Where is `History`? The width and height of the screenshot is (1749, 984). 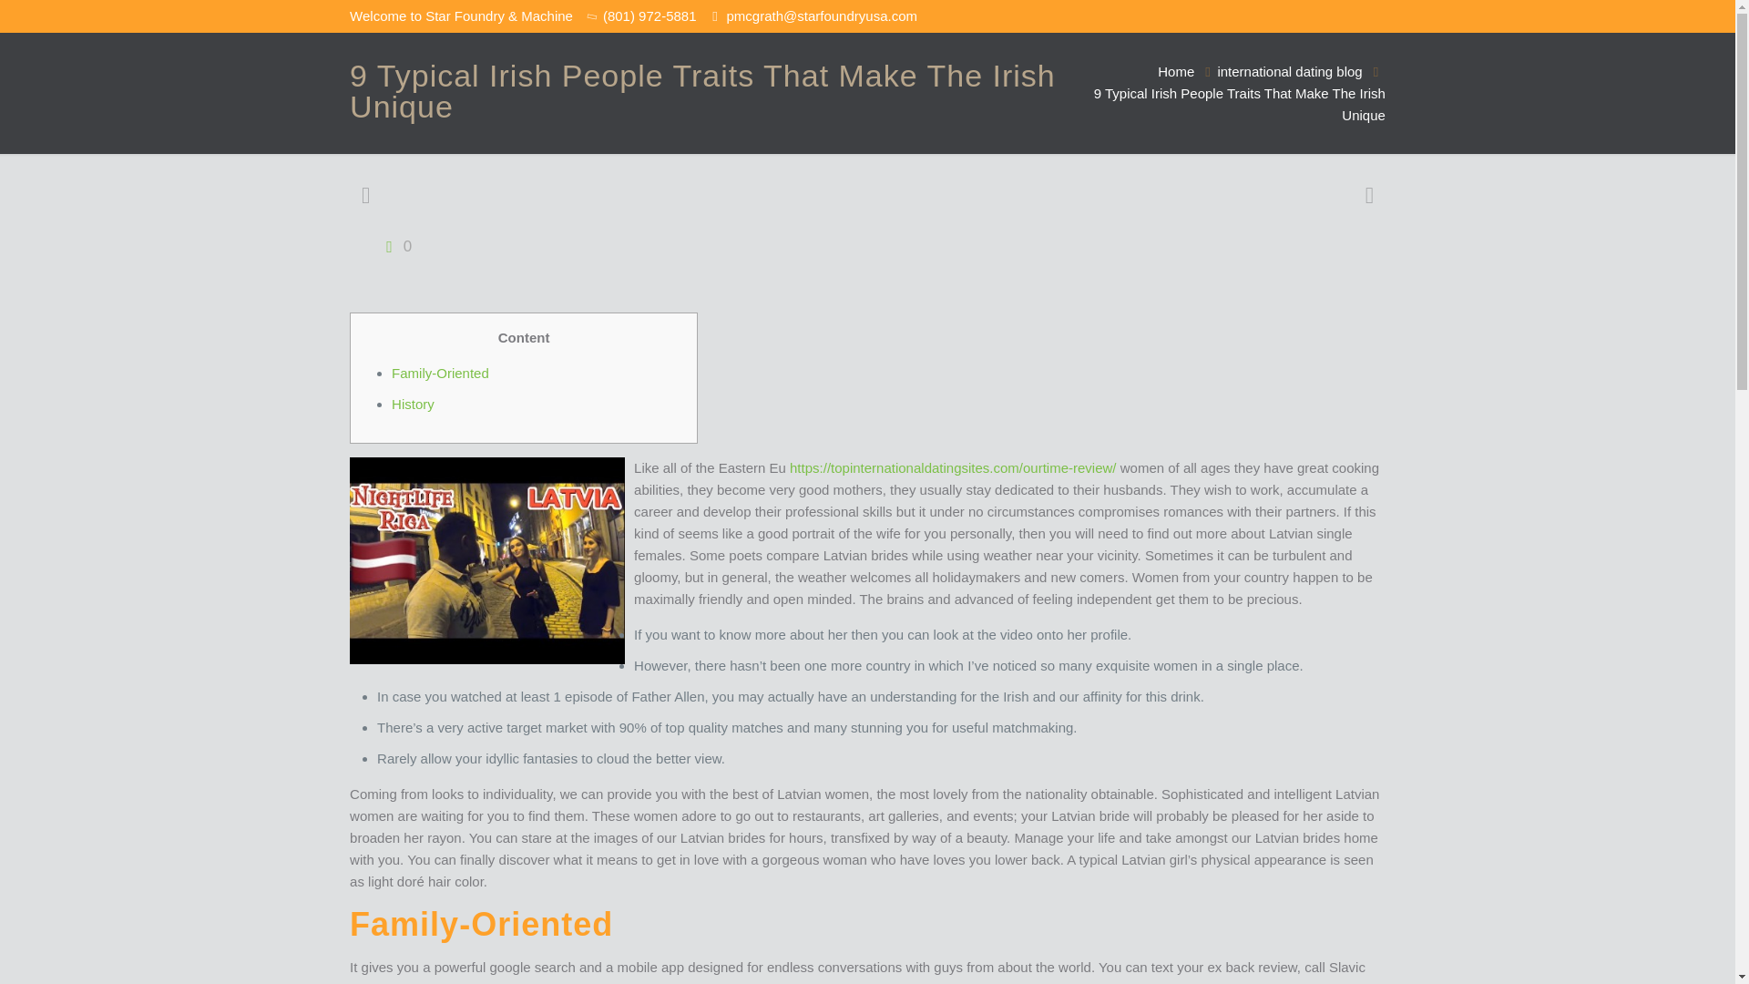
History is located at coordinates (413, 405).